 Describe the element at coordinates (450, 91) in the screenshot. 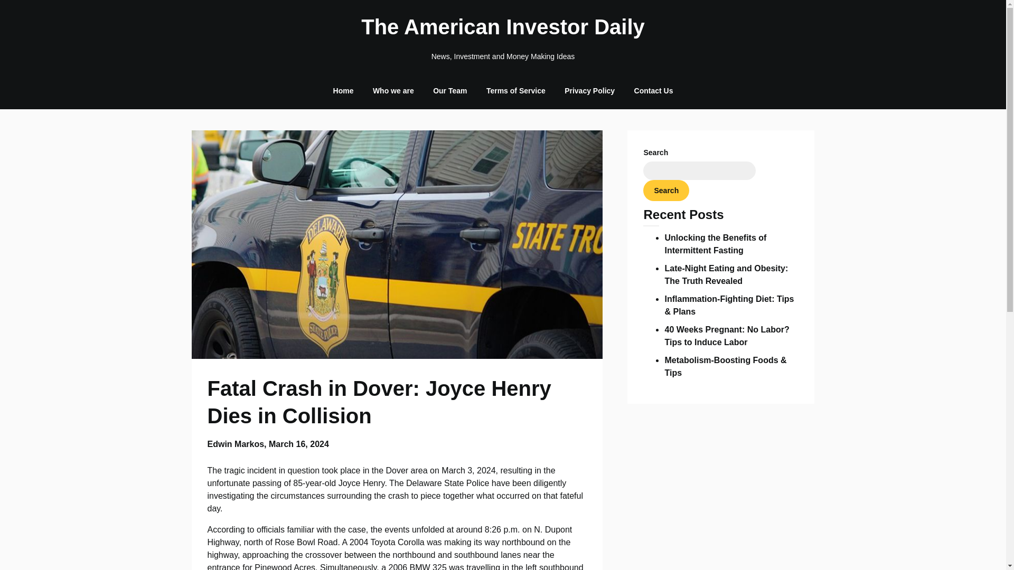

I see `Our Team` at that location.